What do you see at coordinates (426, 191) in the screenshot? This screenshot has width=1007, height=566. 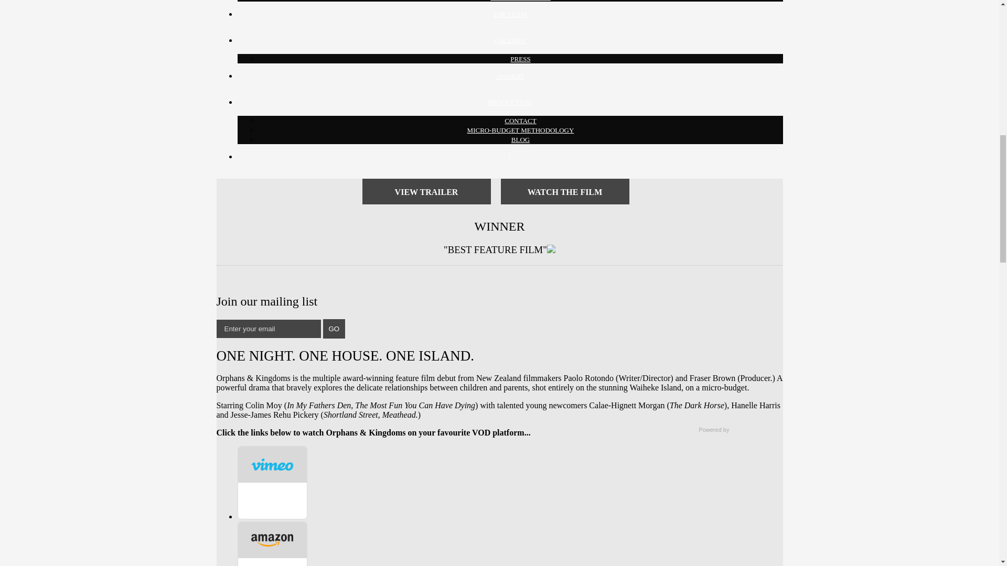 I see `VIEW TRAILER` at bounding box center [426, 191].